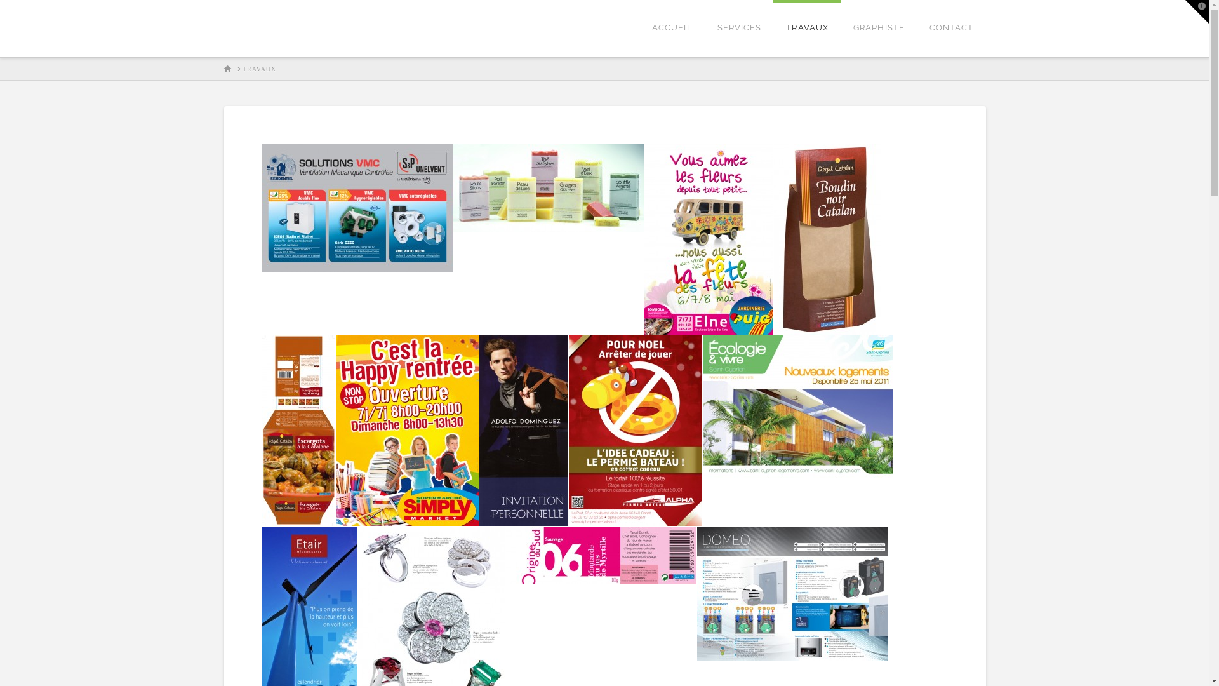  I want to click on SERVICES, so click(739, 29).